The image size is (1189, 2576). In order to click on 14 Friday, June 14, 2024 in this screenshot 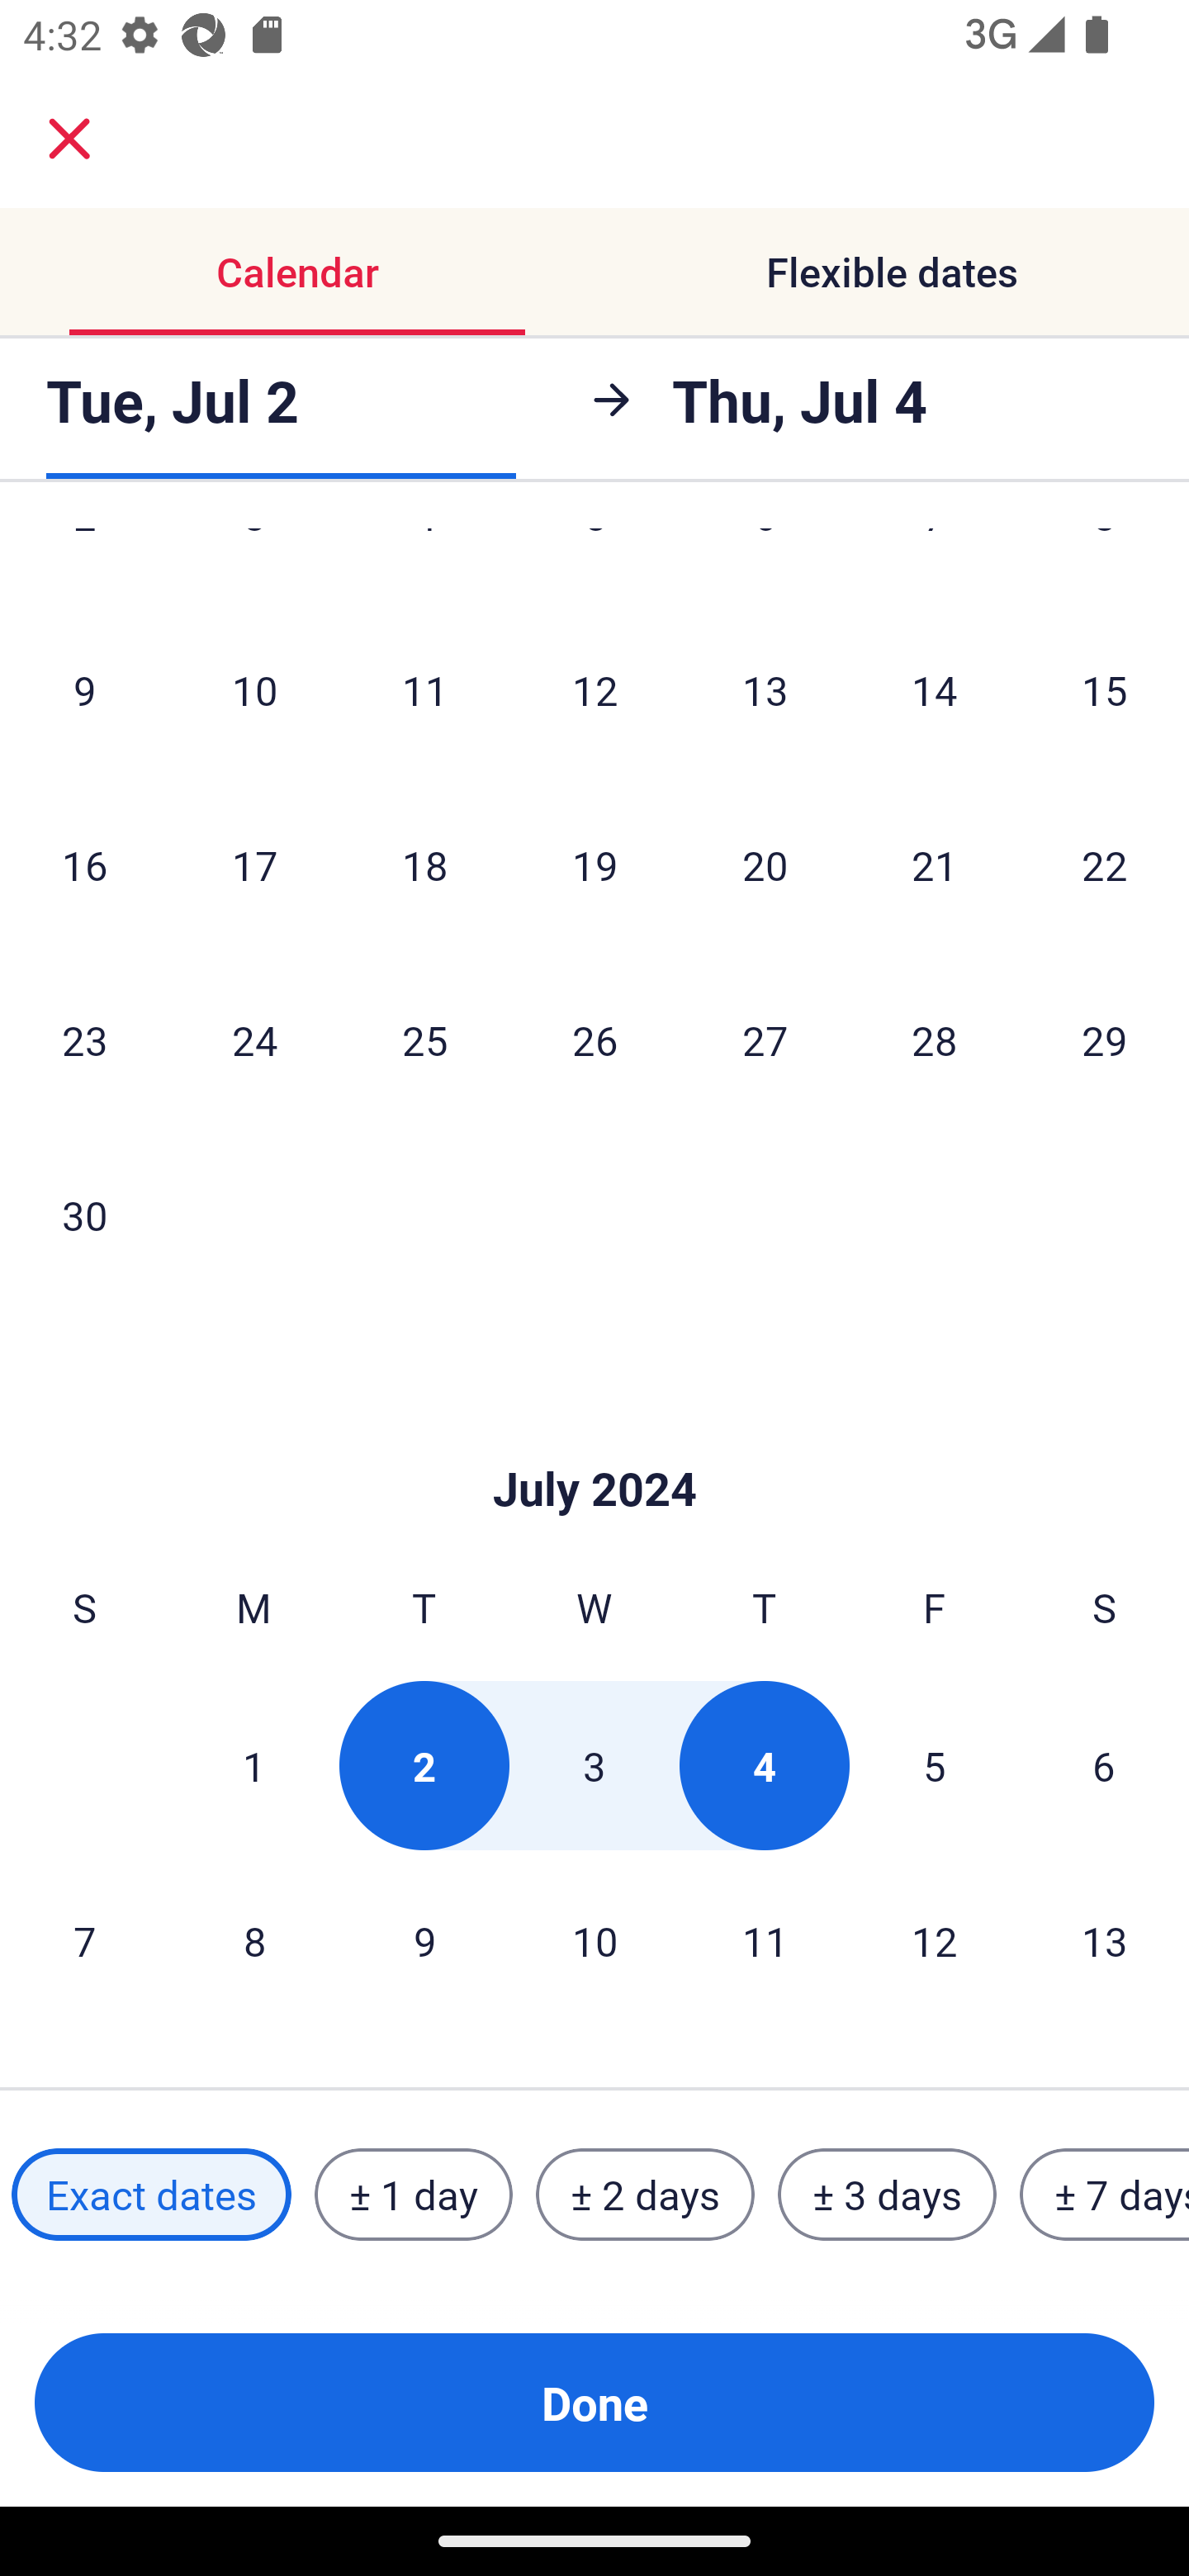, I will do `click(935, 690)`.